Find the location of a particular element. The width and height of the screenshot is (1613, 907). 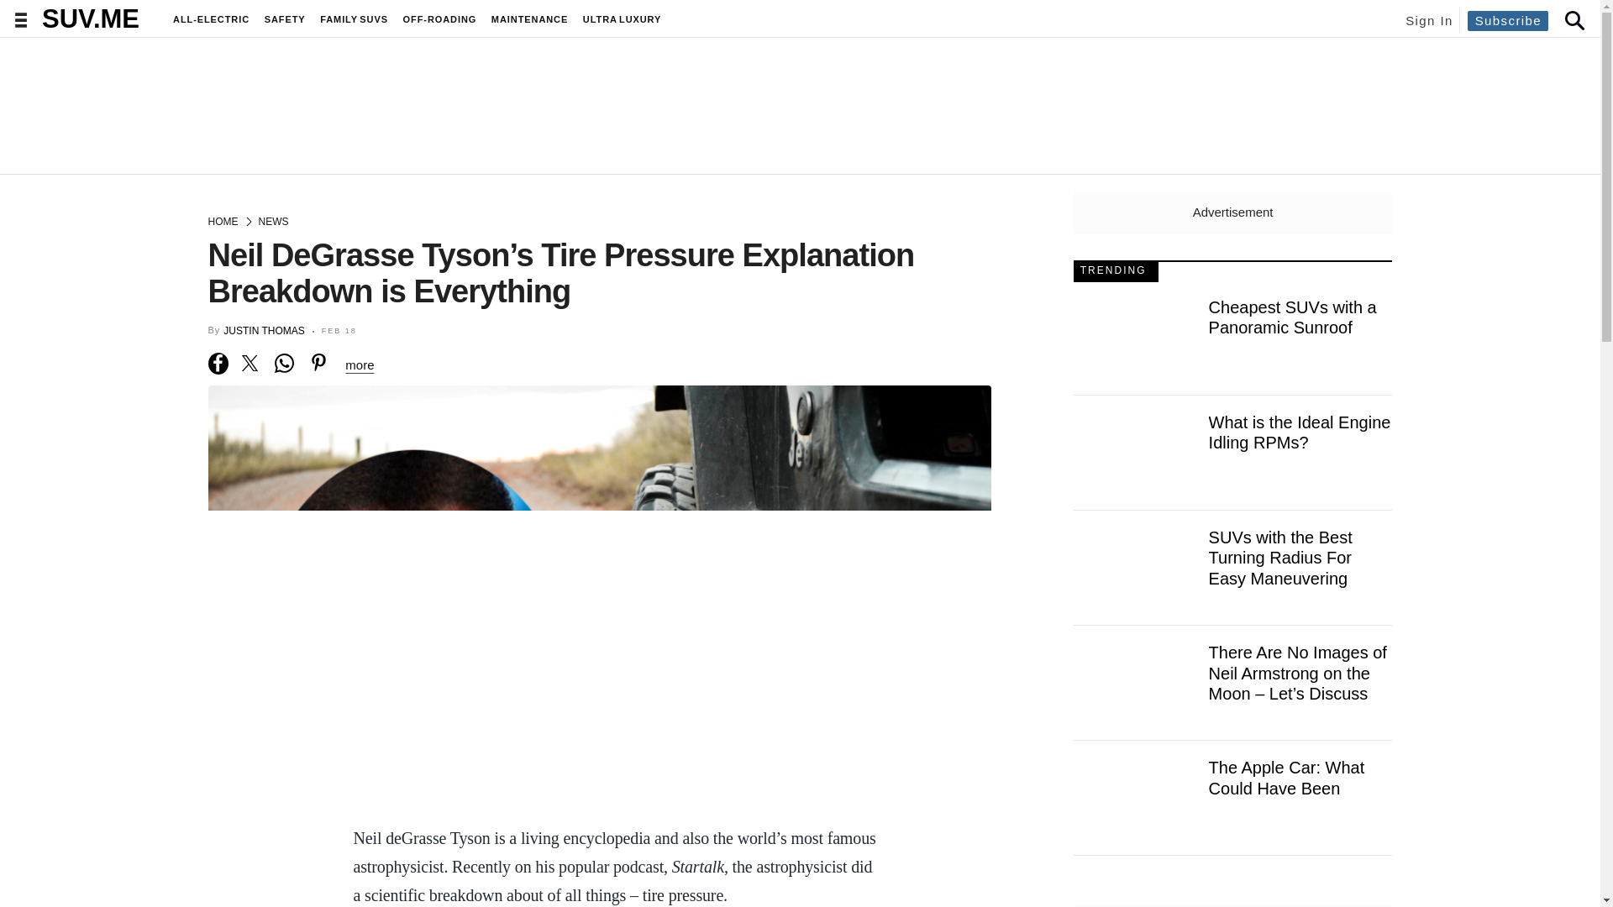

61 topics is located at coordinates (211, 18).